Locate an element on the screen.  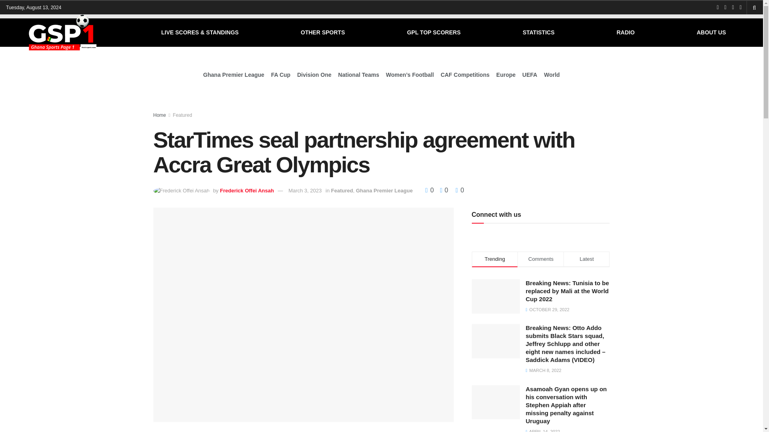
RADIO is located at coordinates (626, 32).